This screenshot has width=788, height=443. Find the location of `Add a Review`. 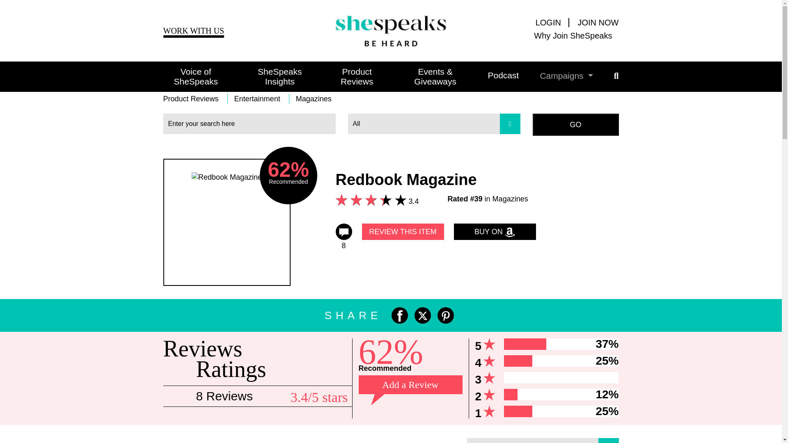

Add a Review is located at coordinates (410, 385).